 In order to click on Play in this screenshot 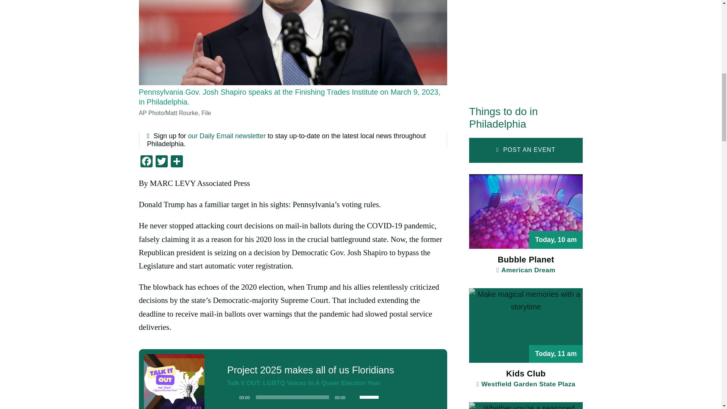, I will do `click(231, 397)`.